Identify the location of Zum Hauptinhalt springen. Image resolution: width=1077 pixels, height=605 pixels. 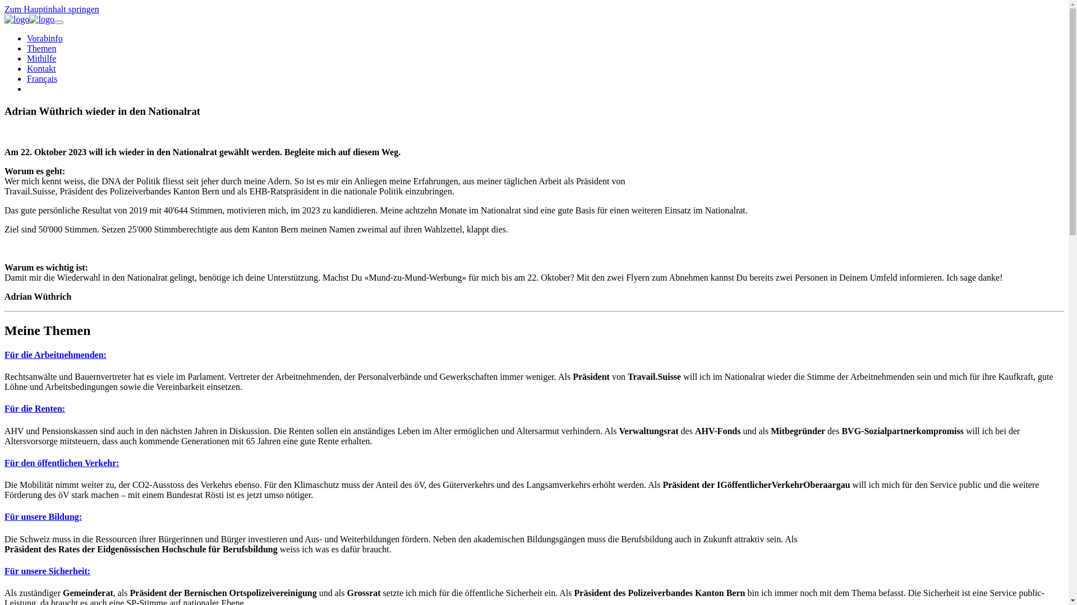
(52, 9).